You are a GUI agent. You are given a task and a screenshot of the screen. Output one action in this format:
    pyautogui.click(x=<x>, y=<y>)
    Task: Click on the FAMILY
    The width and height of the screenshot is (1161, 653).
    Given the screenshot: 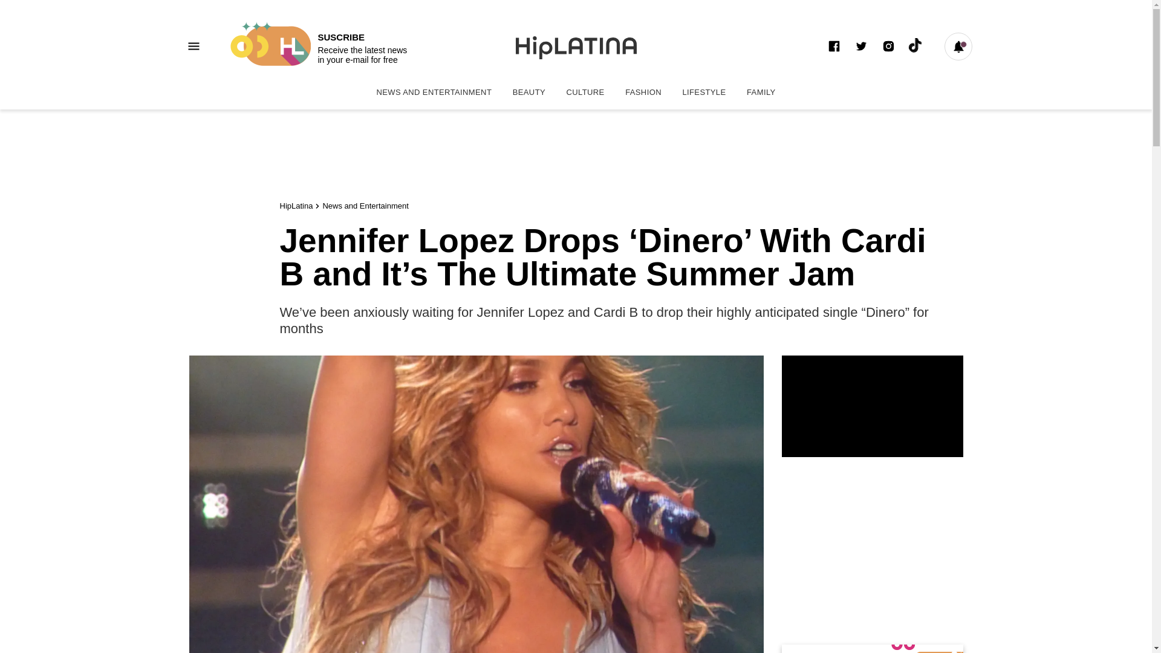 What is the action you would take?
    pyautogui.click(x=761, y=92)
    